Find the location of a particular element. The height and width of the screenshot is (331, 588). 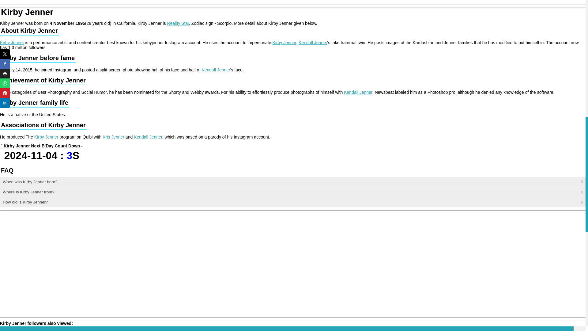

Kendall Jenner is located at coordinates (358, 92).